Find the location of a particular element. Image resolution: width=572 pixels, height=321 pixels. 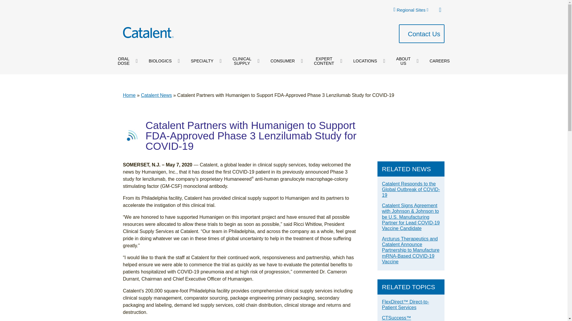

Home page is located at coordinates (148, 32).